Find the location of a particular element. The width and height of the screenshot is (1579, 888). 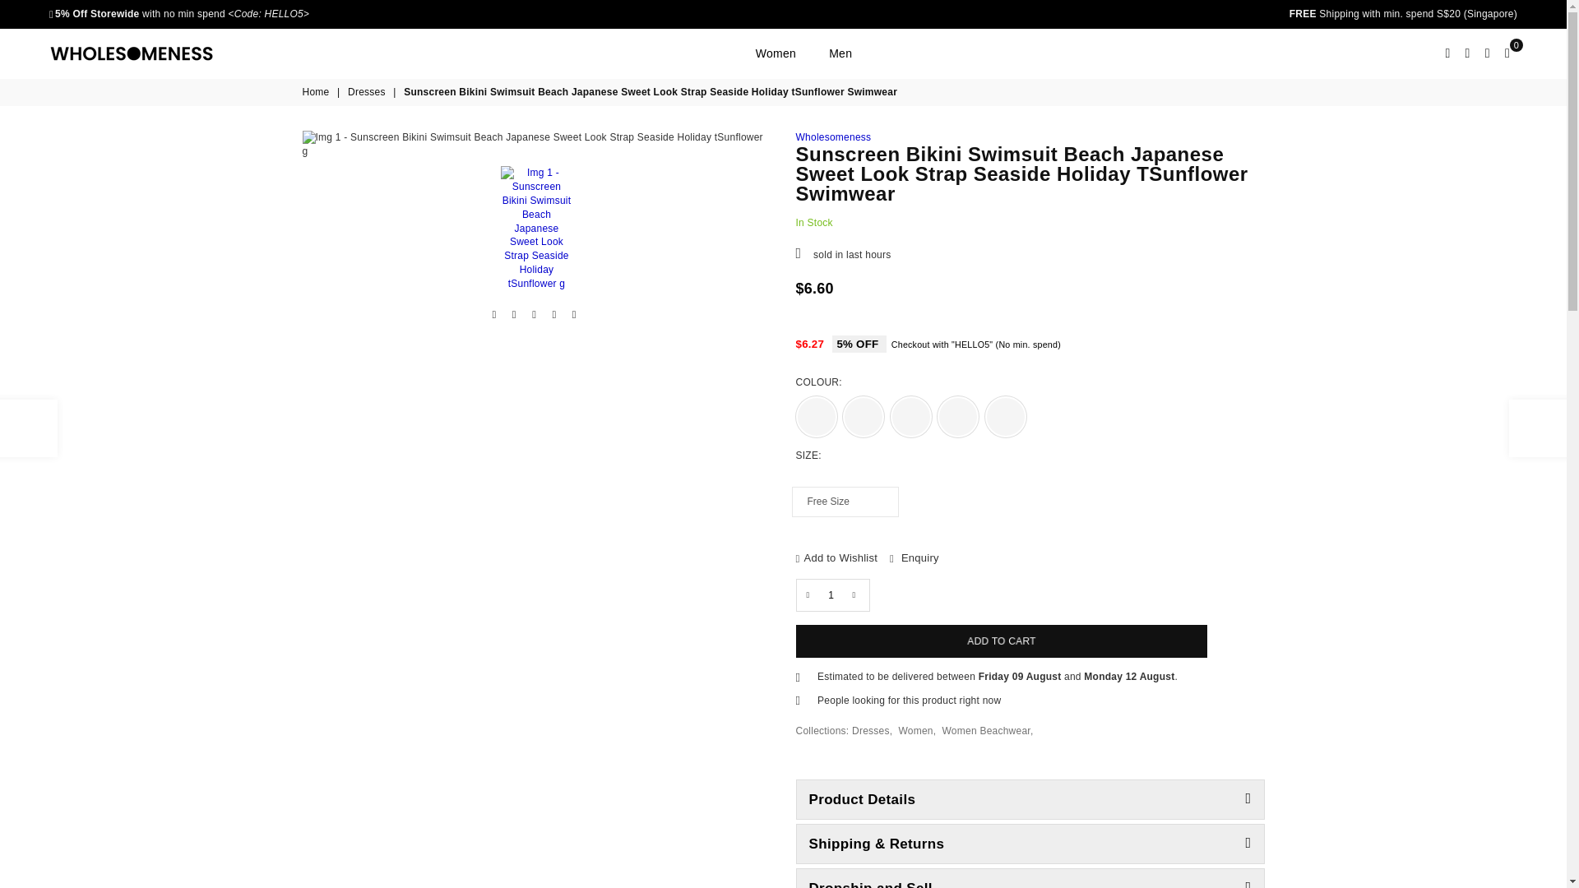

Pin on Pinterest is located at coordinates (535, 314).